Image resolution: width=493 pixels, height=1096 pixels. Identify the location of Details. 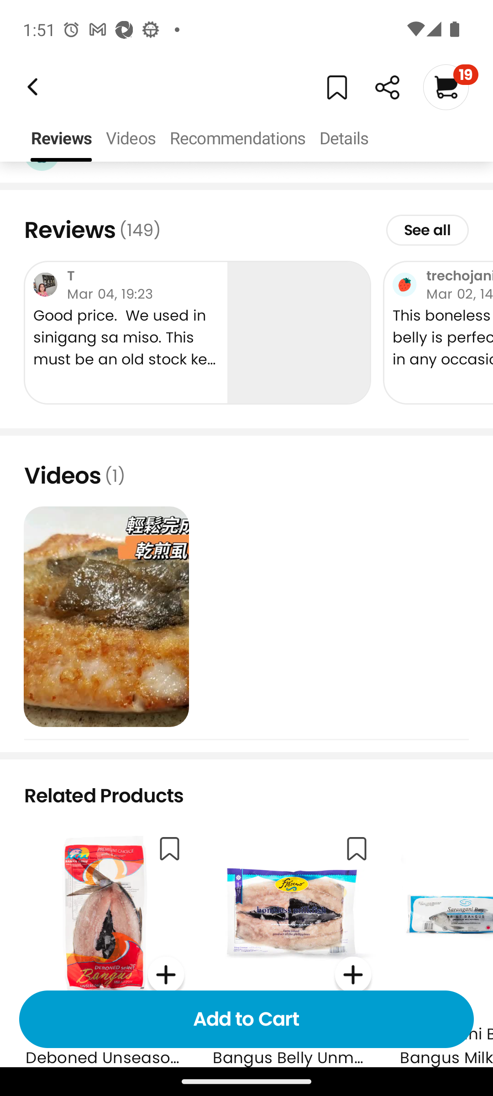
(343, 139).